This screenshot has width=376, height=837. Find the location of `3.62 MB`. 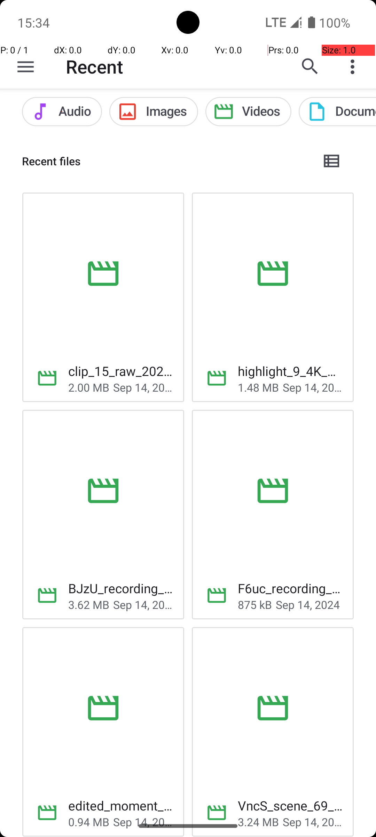

3.62 MB is located at coordinates (89, 605).